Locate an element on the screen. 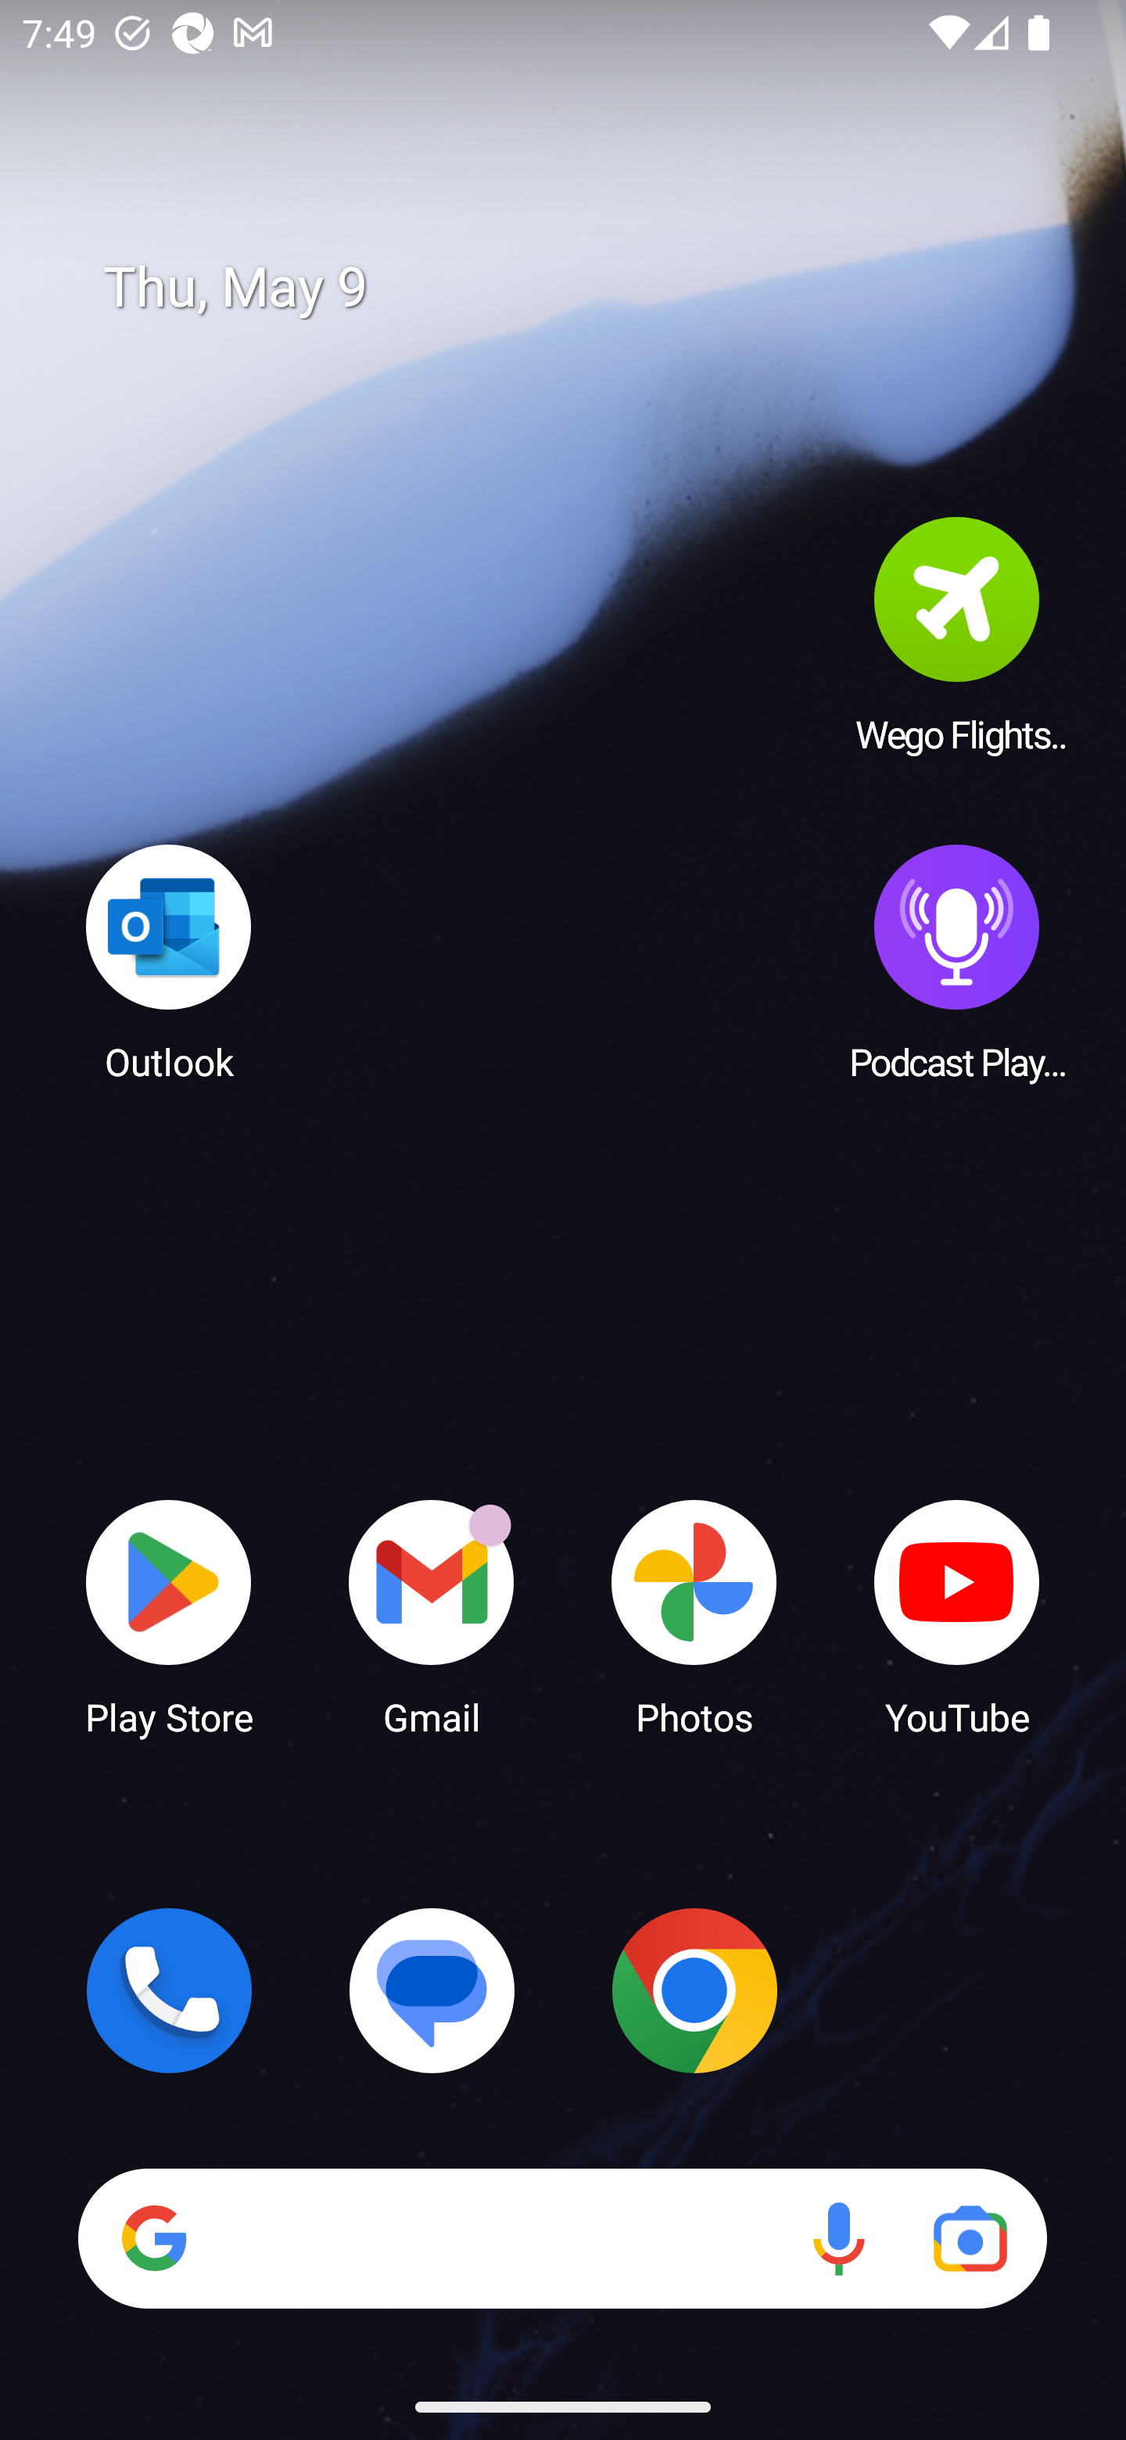  Google Lens is located at coordinates (970, 2238).